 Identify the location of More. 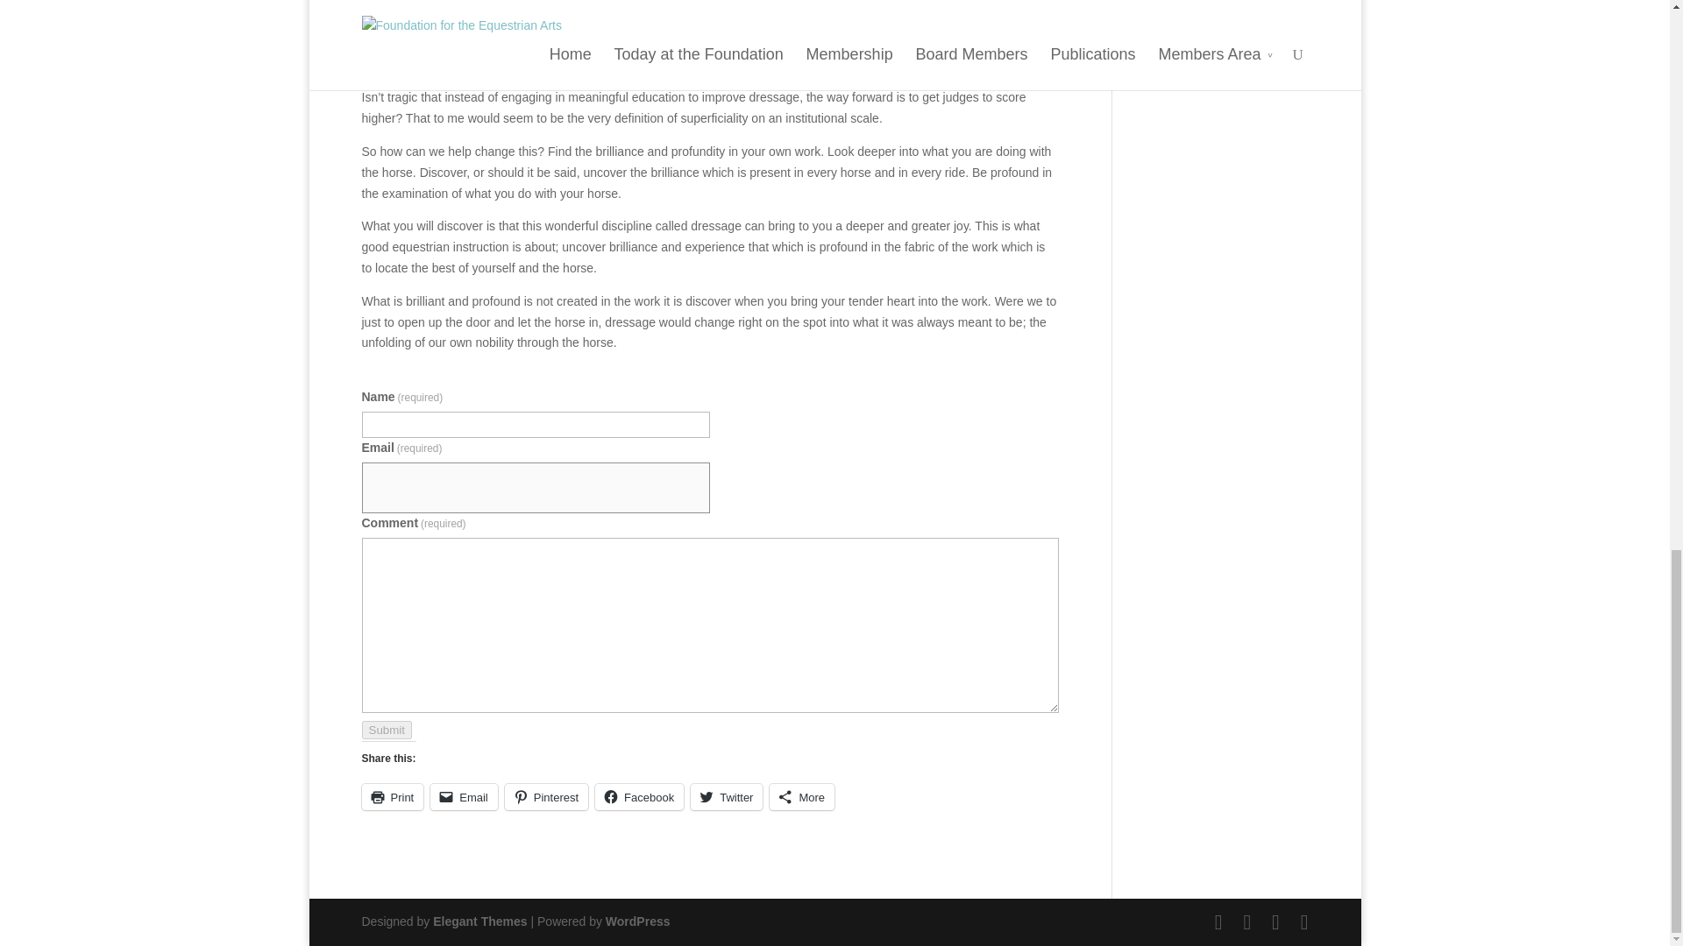
(801, 797).